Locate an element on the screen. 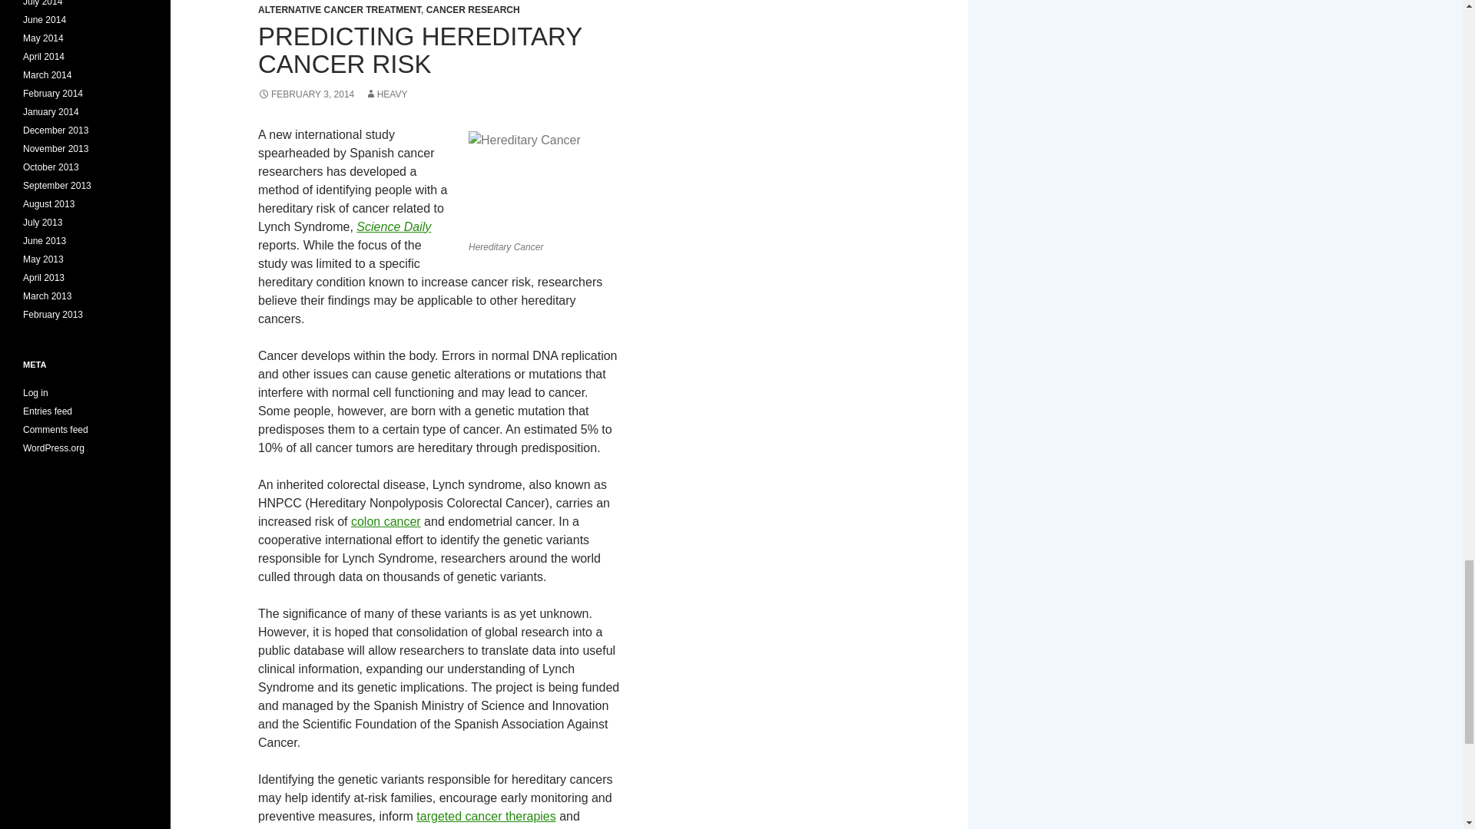 The width and height of the screenshot is (1475, 829). PREDICTING HEREDITARY CANCER RISK is located at coordinates (420, 50).